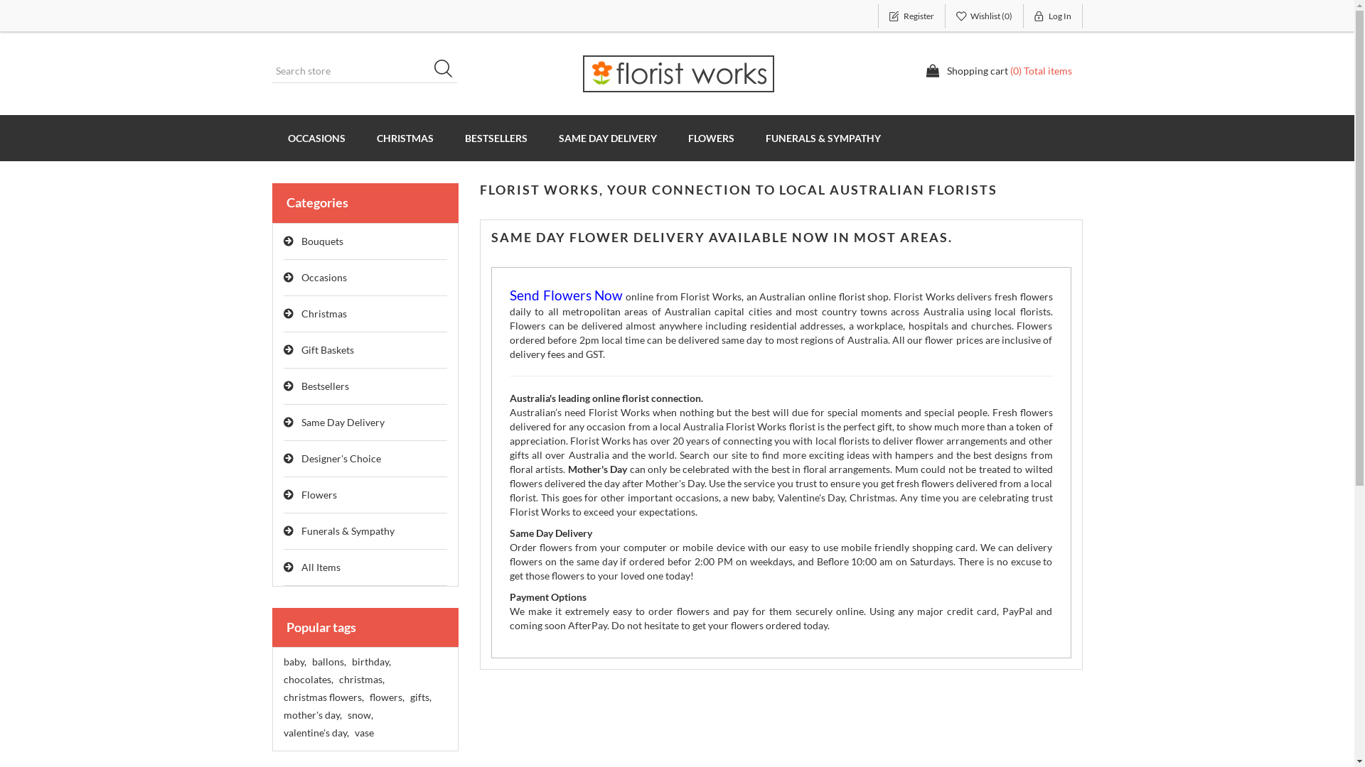 The width and height of the screenshot is (1365, 767). What do you see at coordinates (387, 697) in the screenshot?
I see `flowers,` at bounding box center [387, 697].